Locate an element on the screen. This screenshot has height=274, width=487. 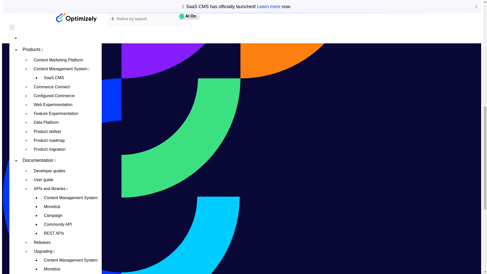
Service API is located at coordinates (71, 33).